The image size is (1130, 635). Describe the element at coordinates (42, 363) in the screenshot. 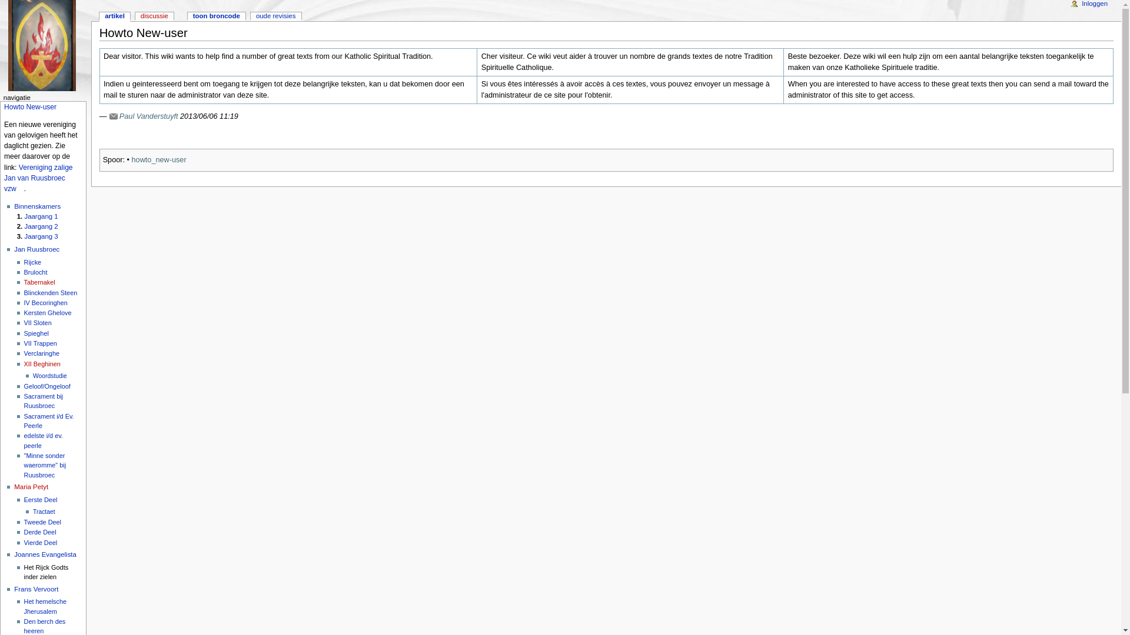

I see `XII Beghinen` at that location.